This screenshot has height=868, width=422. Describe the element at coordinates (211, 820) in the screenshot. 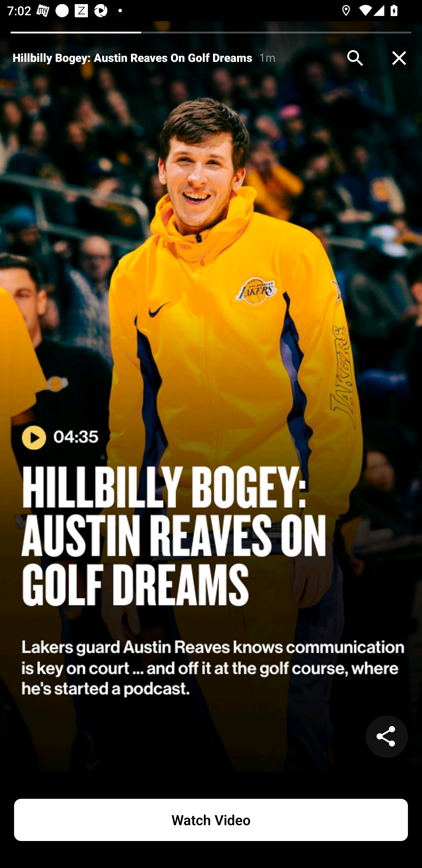

I see `Watch Video` at that location.